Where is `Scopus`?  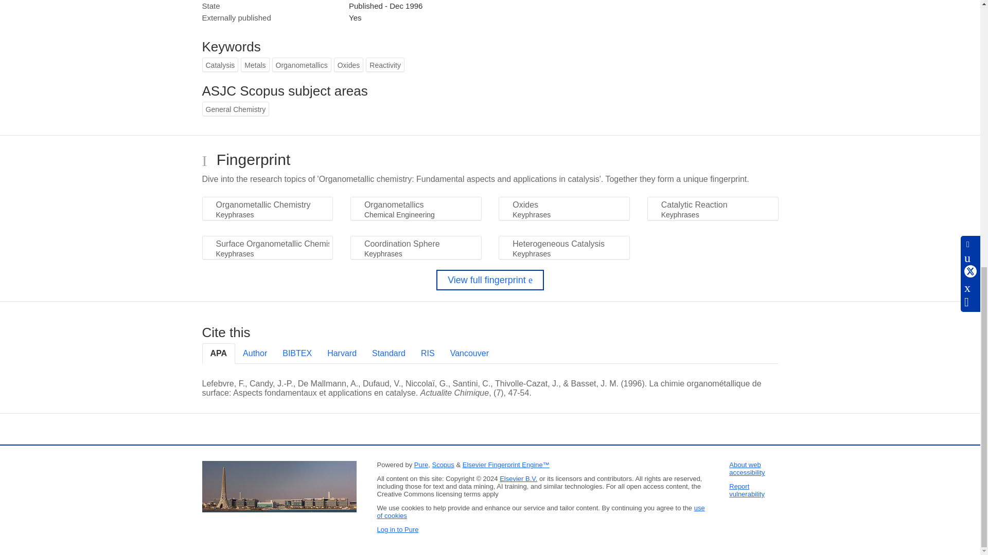
Scopus is located at coordinates (443, 465).